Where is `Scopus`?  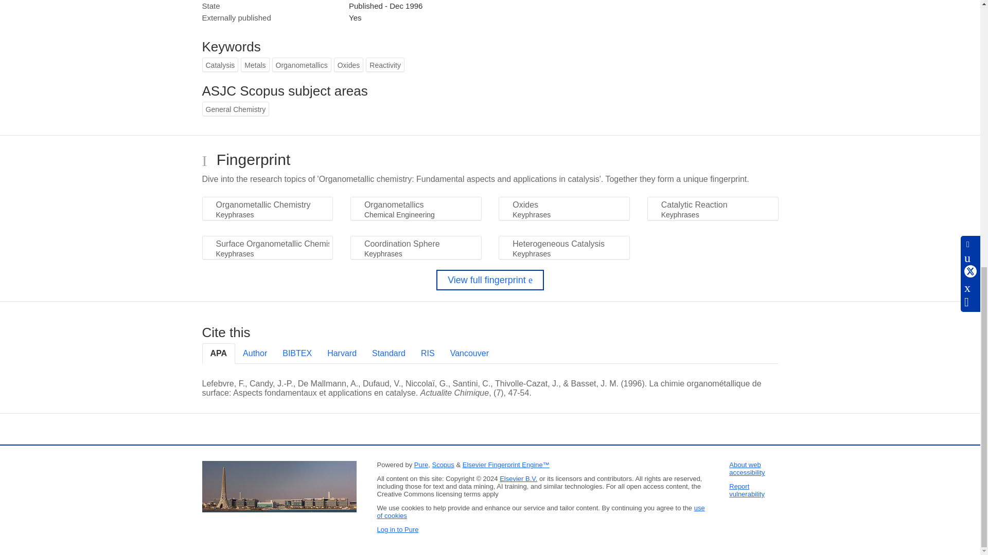
Scopus is located at coordinates (443, 465).